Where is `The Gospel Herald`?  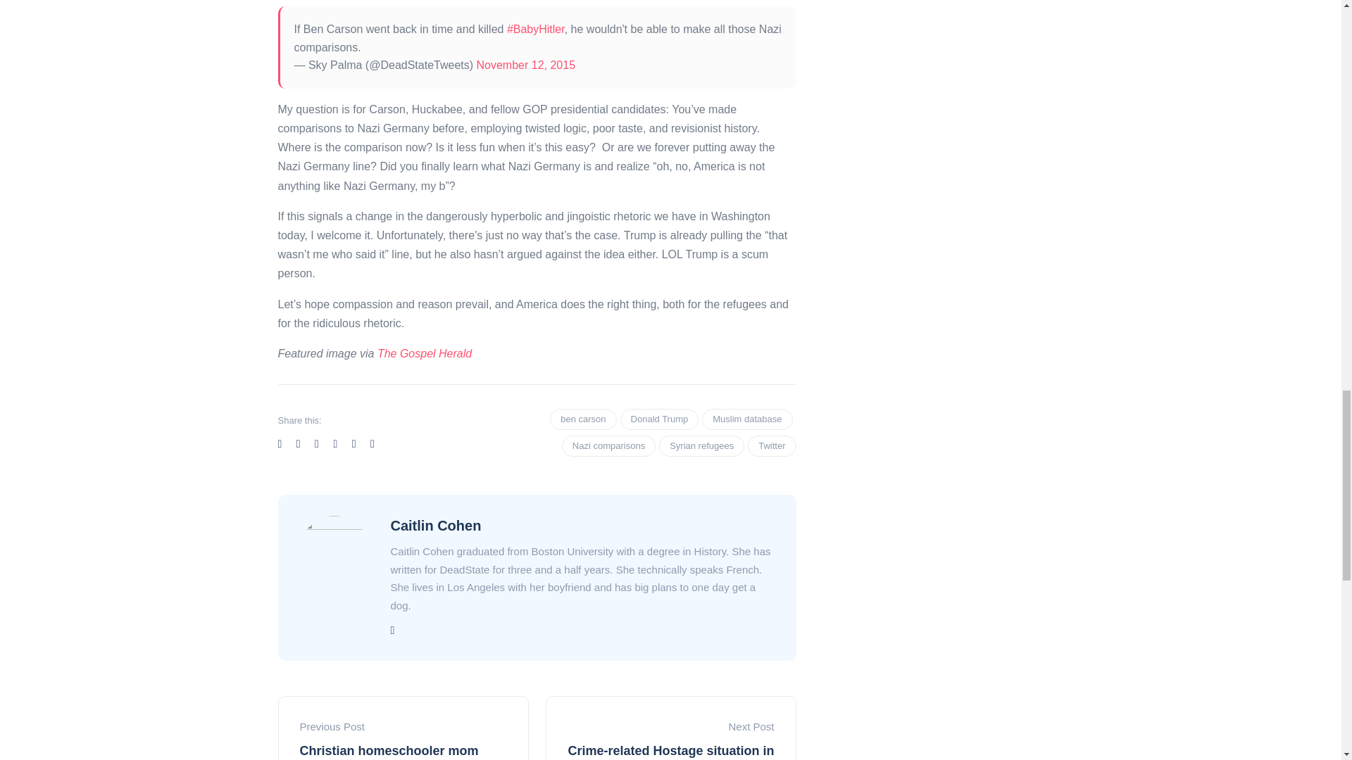 The Gospel Herald is located at coordinates (424, 353).